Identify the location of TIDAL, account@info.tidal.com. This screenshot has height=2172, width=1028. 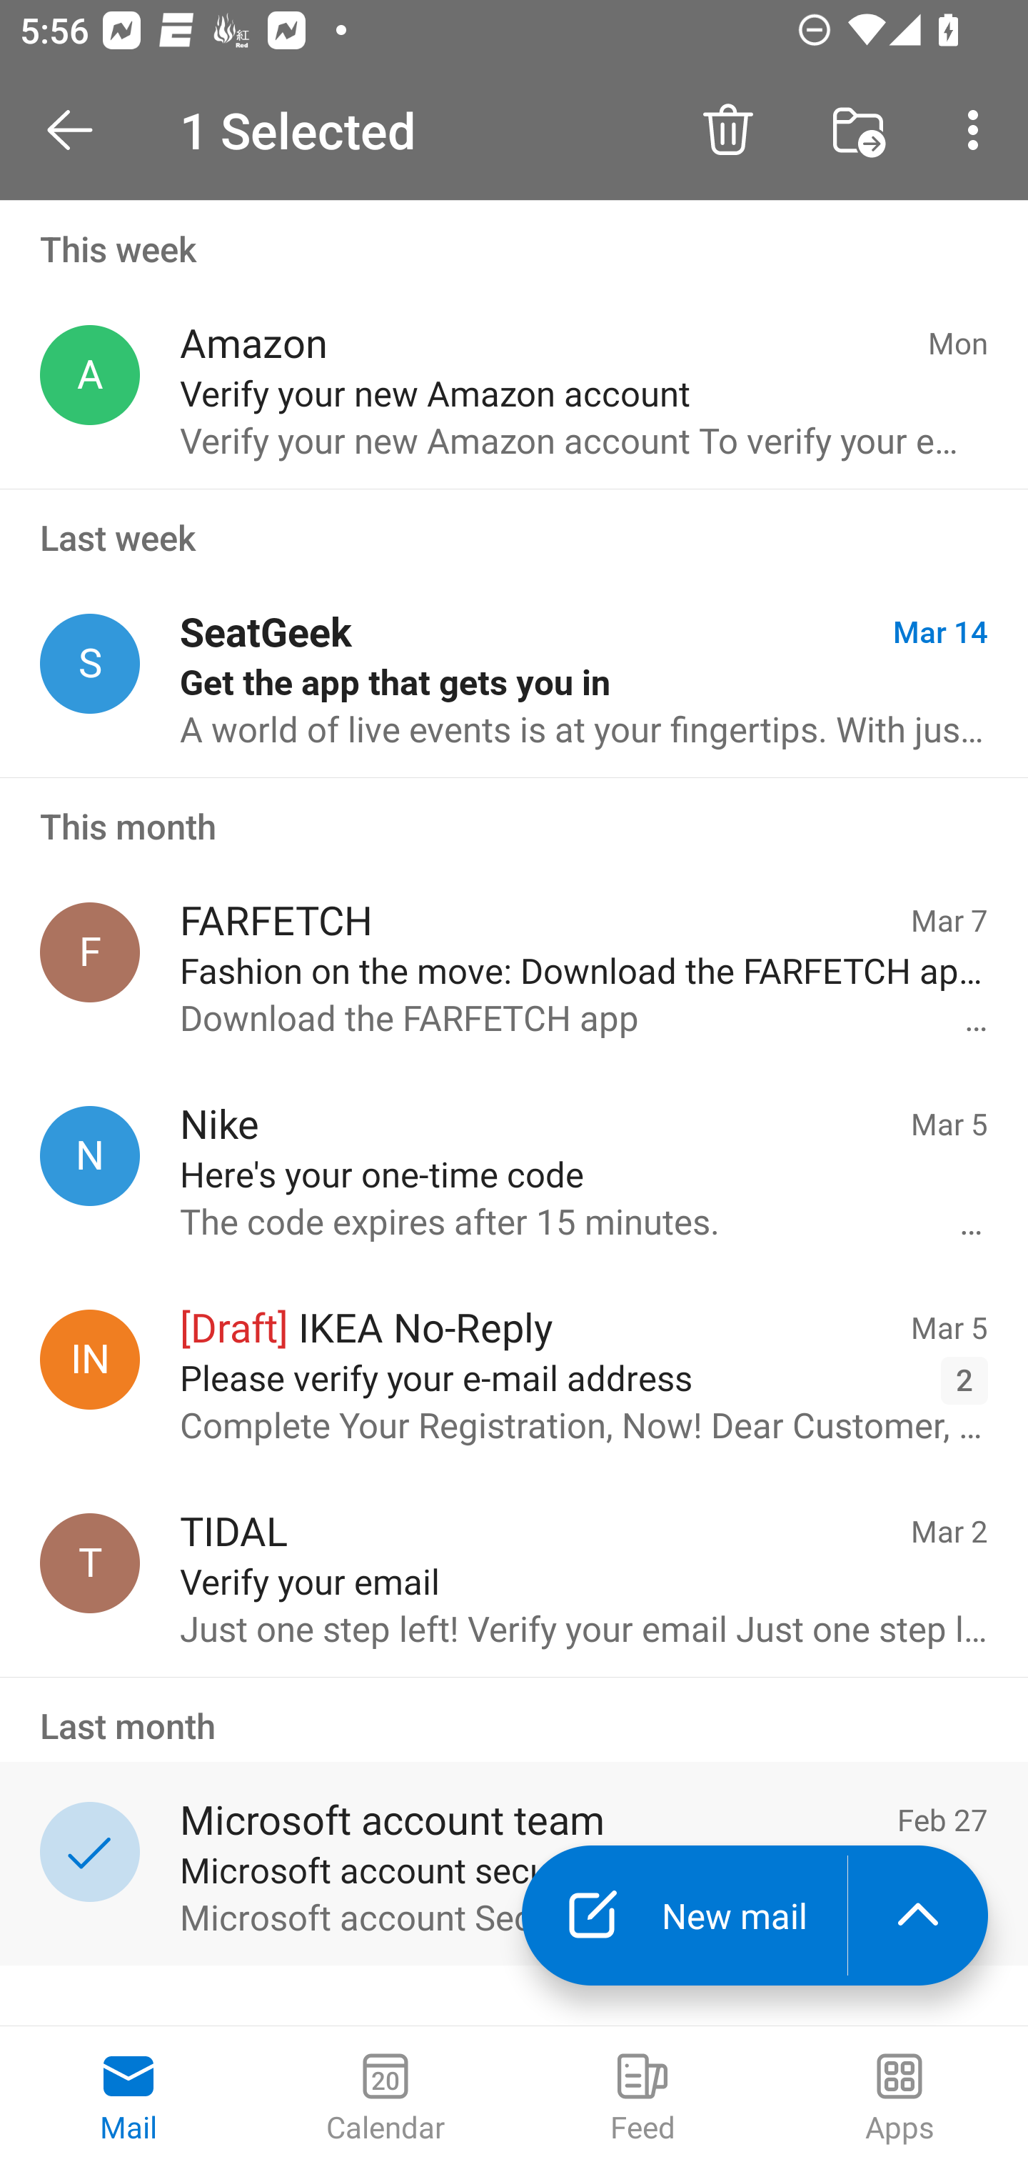
(90, 1563).